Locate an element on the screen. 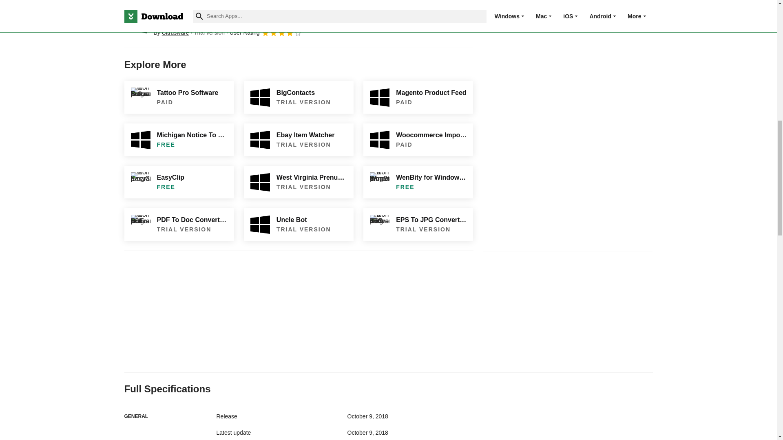  BigContacts is located at coordinates (299, 97).